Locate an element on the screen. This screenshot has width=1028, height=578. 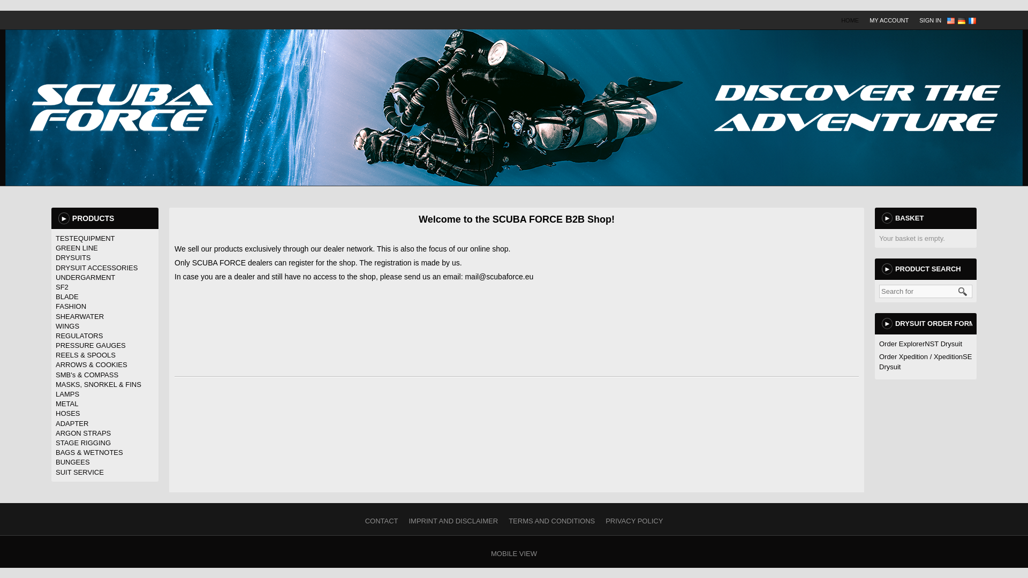
WINGS is located at coordinates (67, 325).